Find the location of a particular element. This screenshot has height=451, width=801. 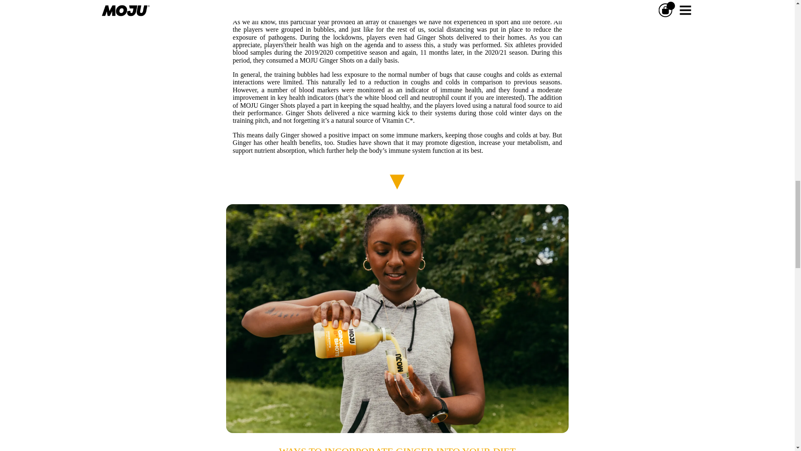

Ginger Shots is located at coordinates (304, 113).